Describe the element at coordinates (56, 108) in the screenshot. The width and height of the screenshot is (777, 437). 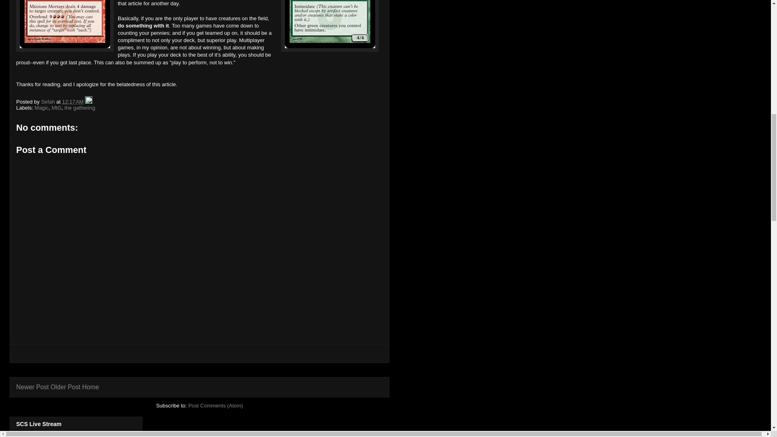
I see `MtG` at that location.